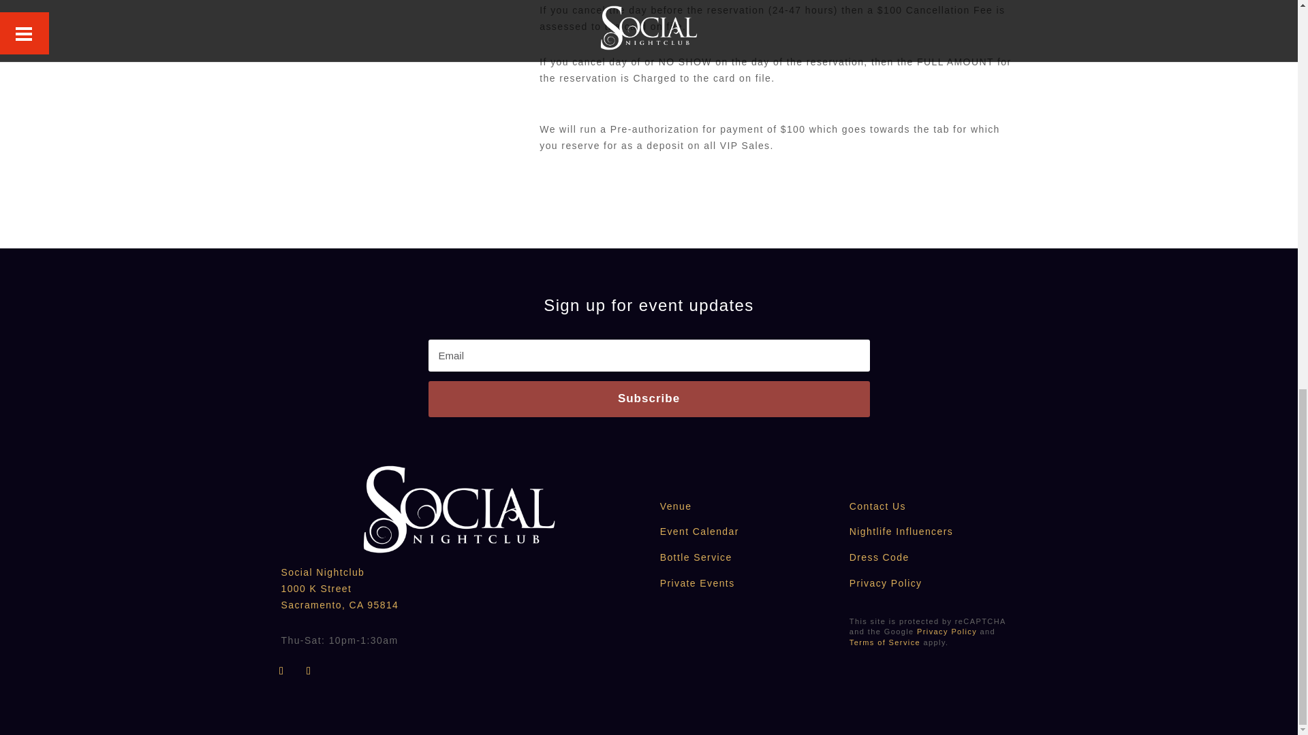  I want to click on Social Nightclub, so click(323, 572).